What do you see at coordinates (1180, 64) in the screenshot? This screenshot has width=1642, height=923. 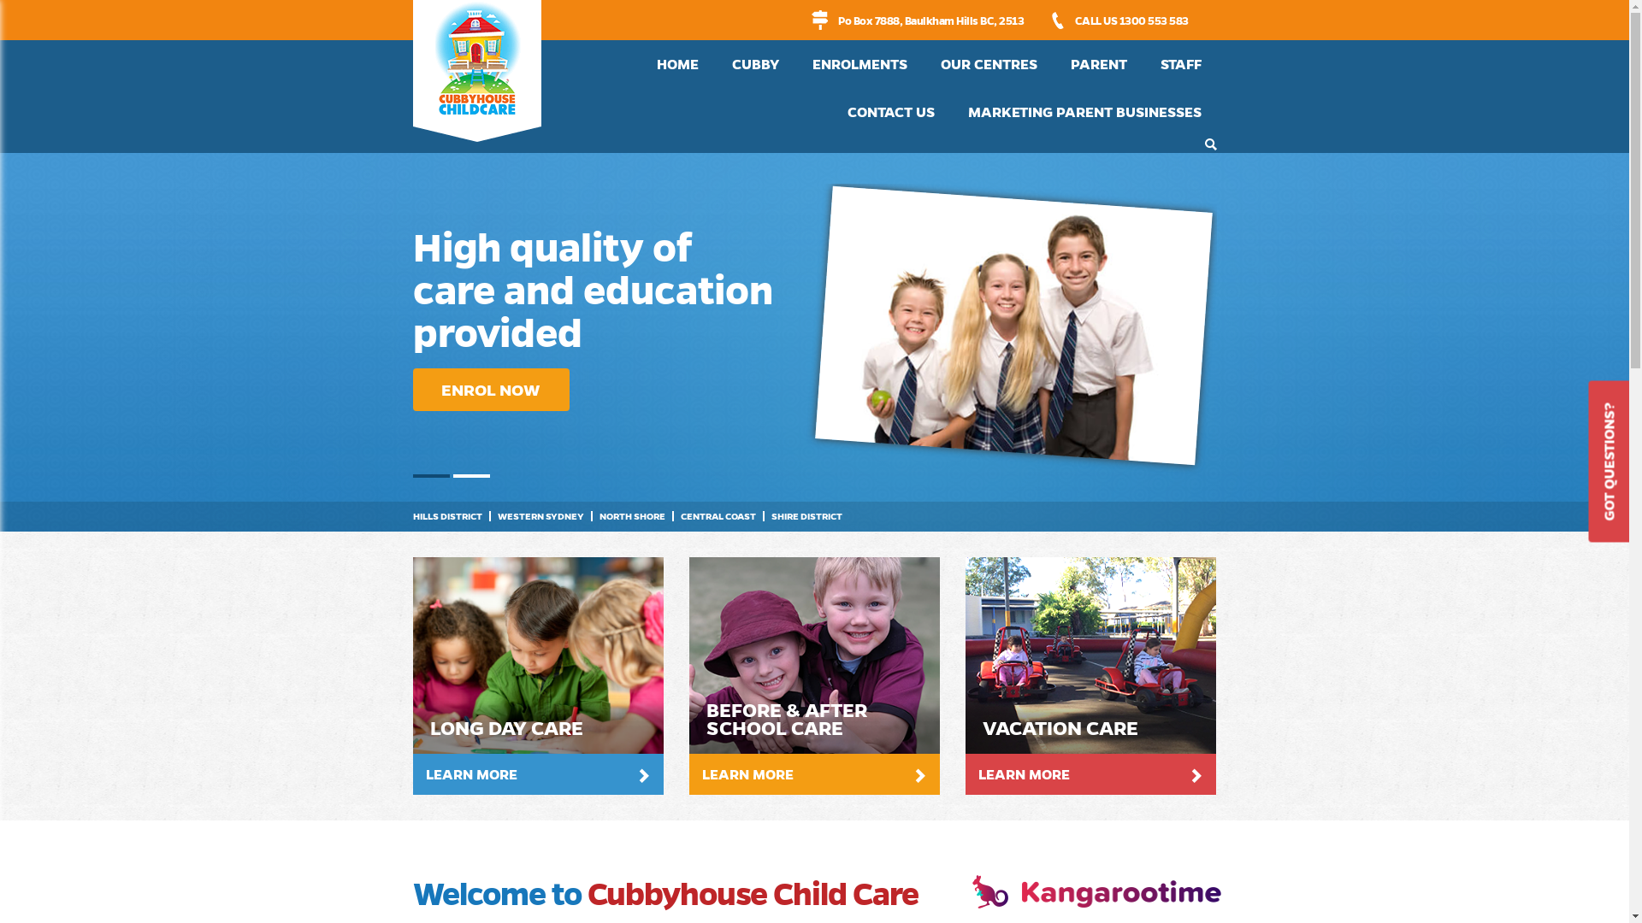 I see `STAFF` at bounding box center [1180, 64].